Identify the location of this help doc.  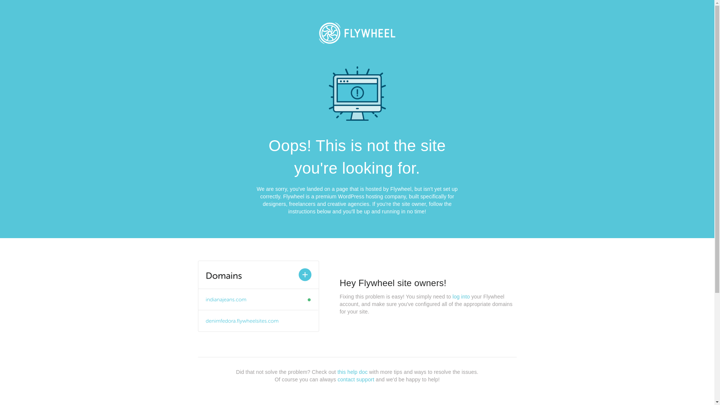
(352, 372).